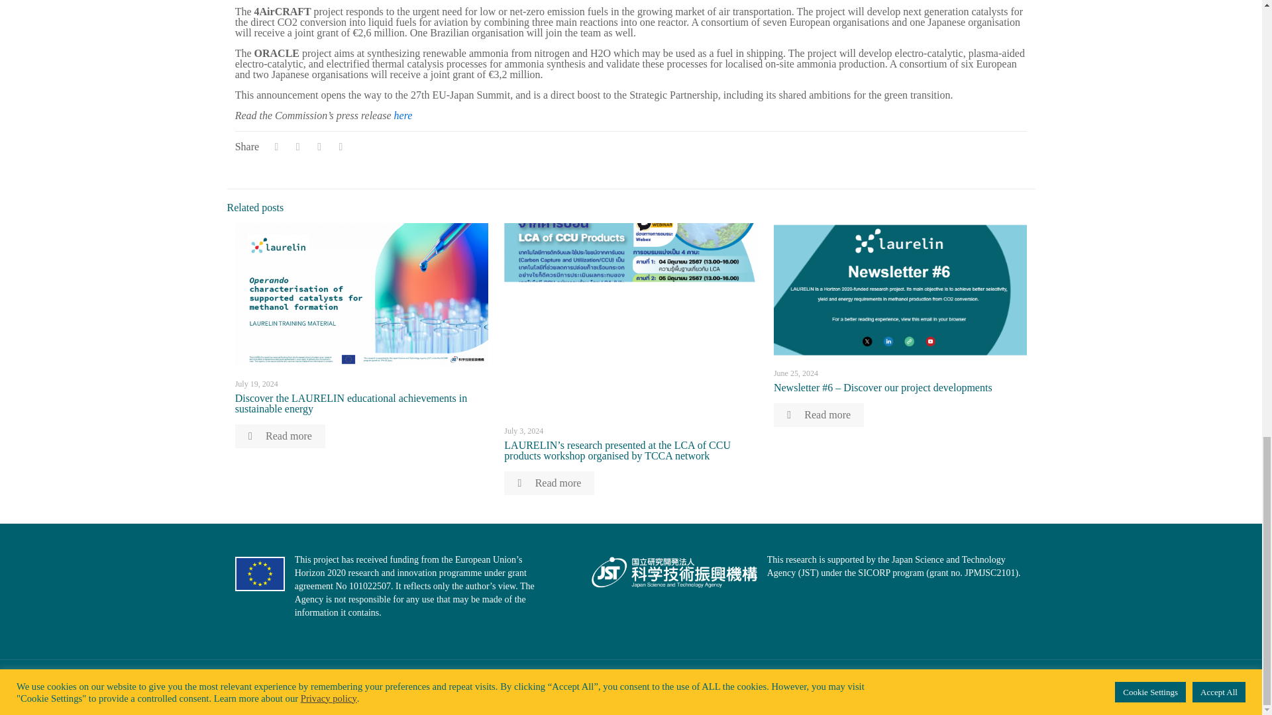 This screenshot has width=1272, height=715. What do you see at coordinates (549, 483) in the screenshot?
I see `Read more` at bounding box center [549, 483].